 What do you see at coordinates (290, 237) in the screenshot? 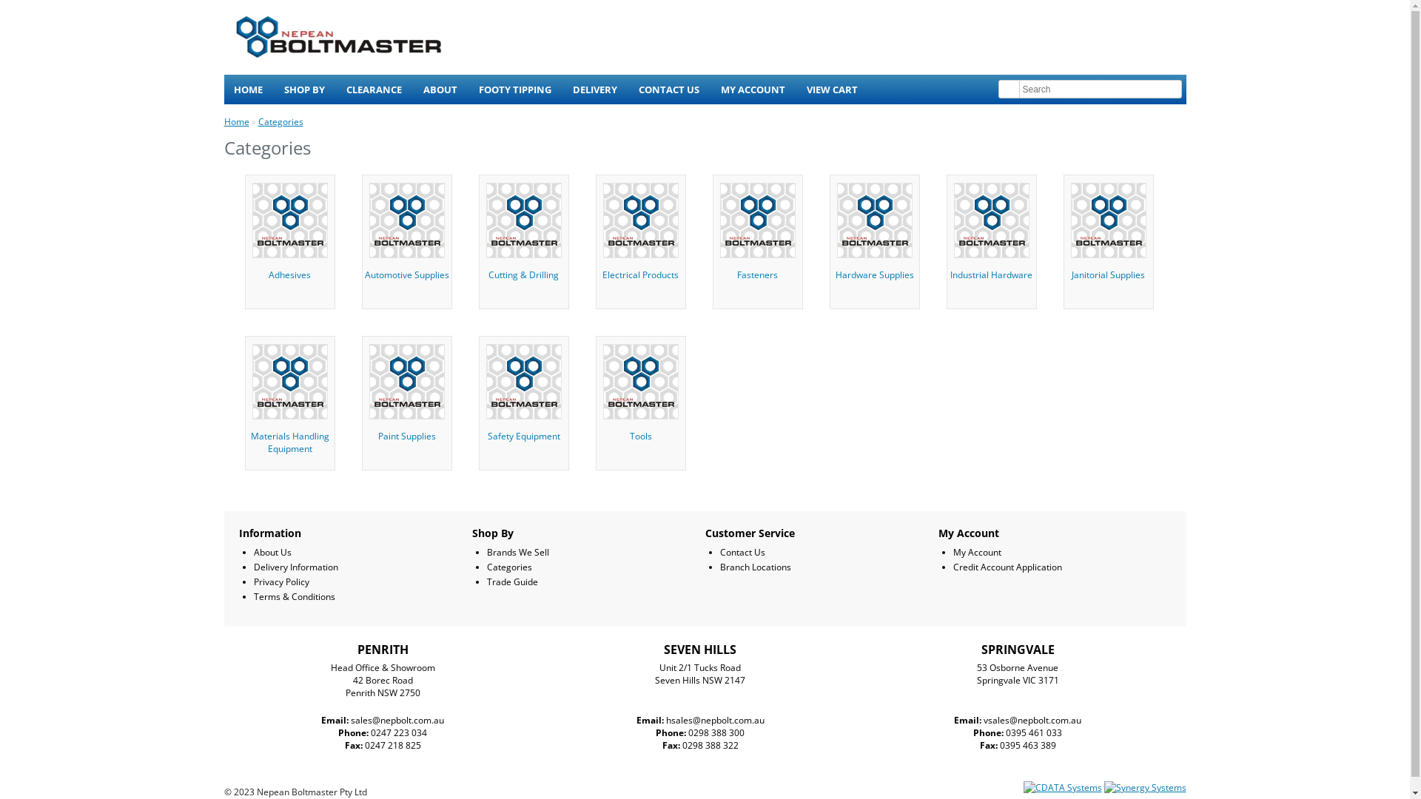
I see `Adhesives` at bounding box center [290, 237].